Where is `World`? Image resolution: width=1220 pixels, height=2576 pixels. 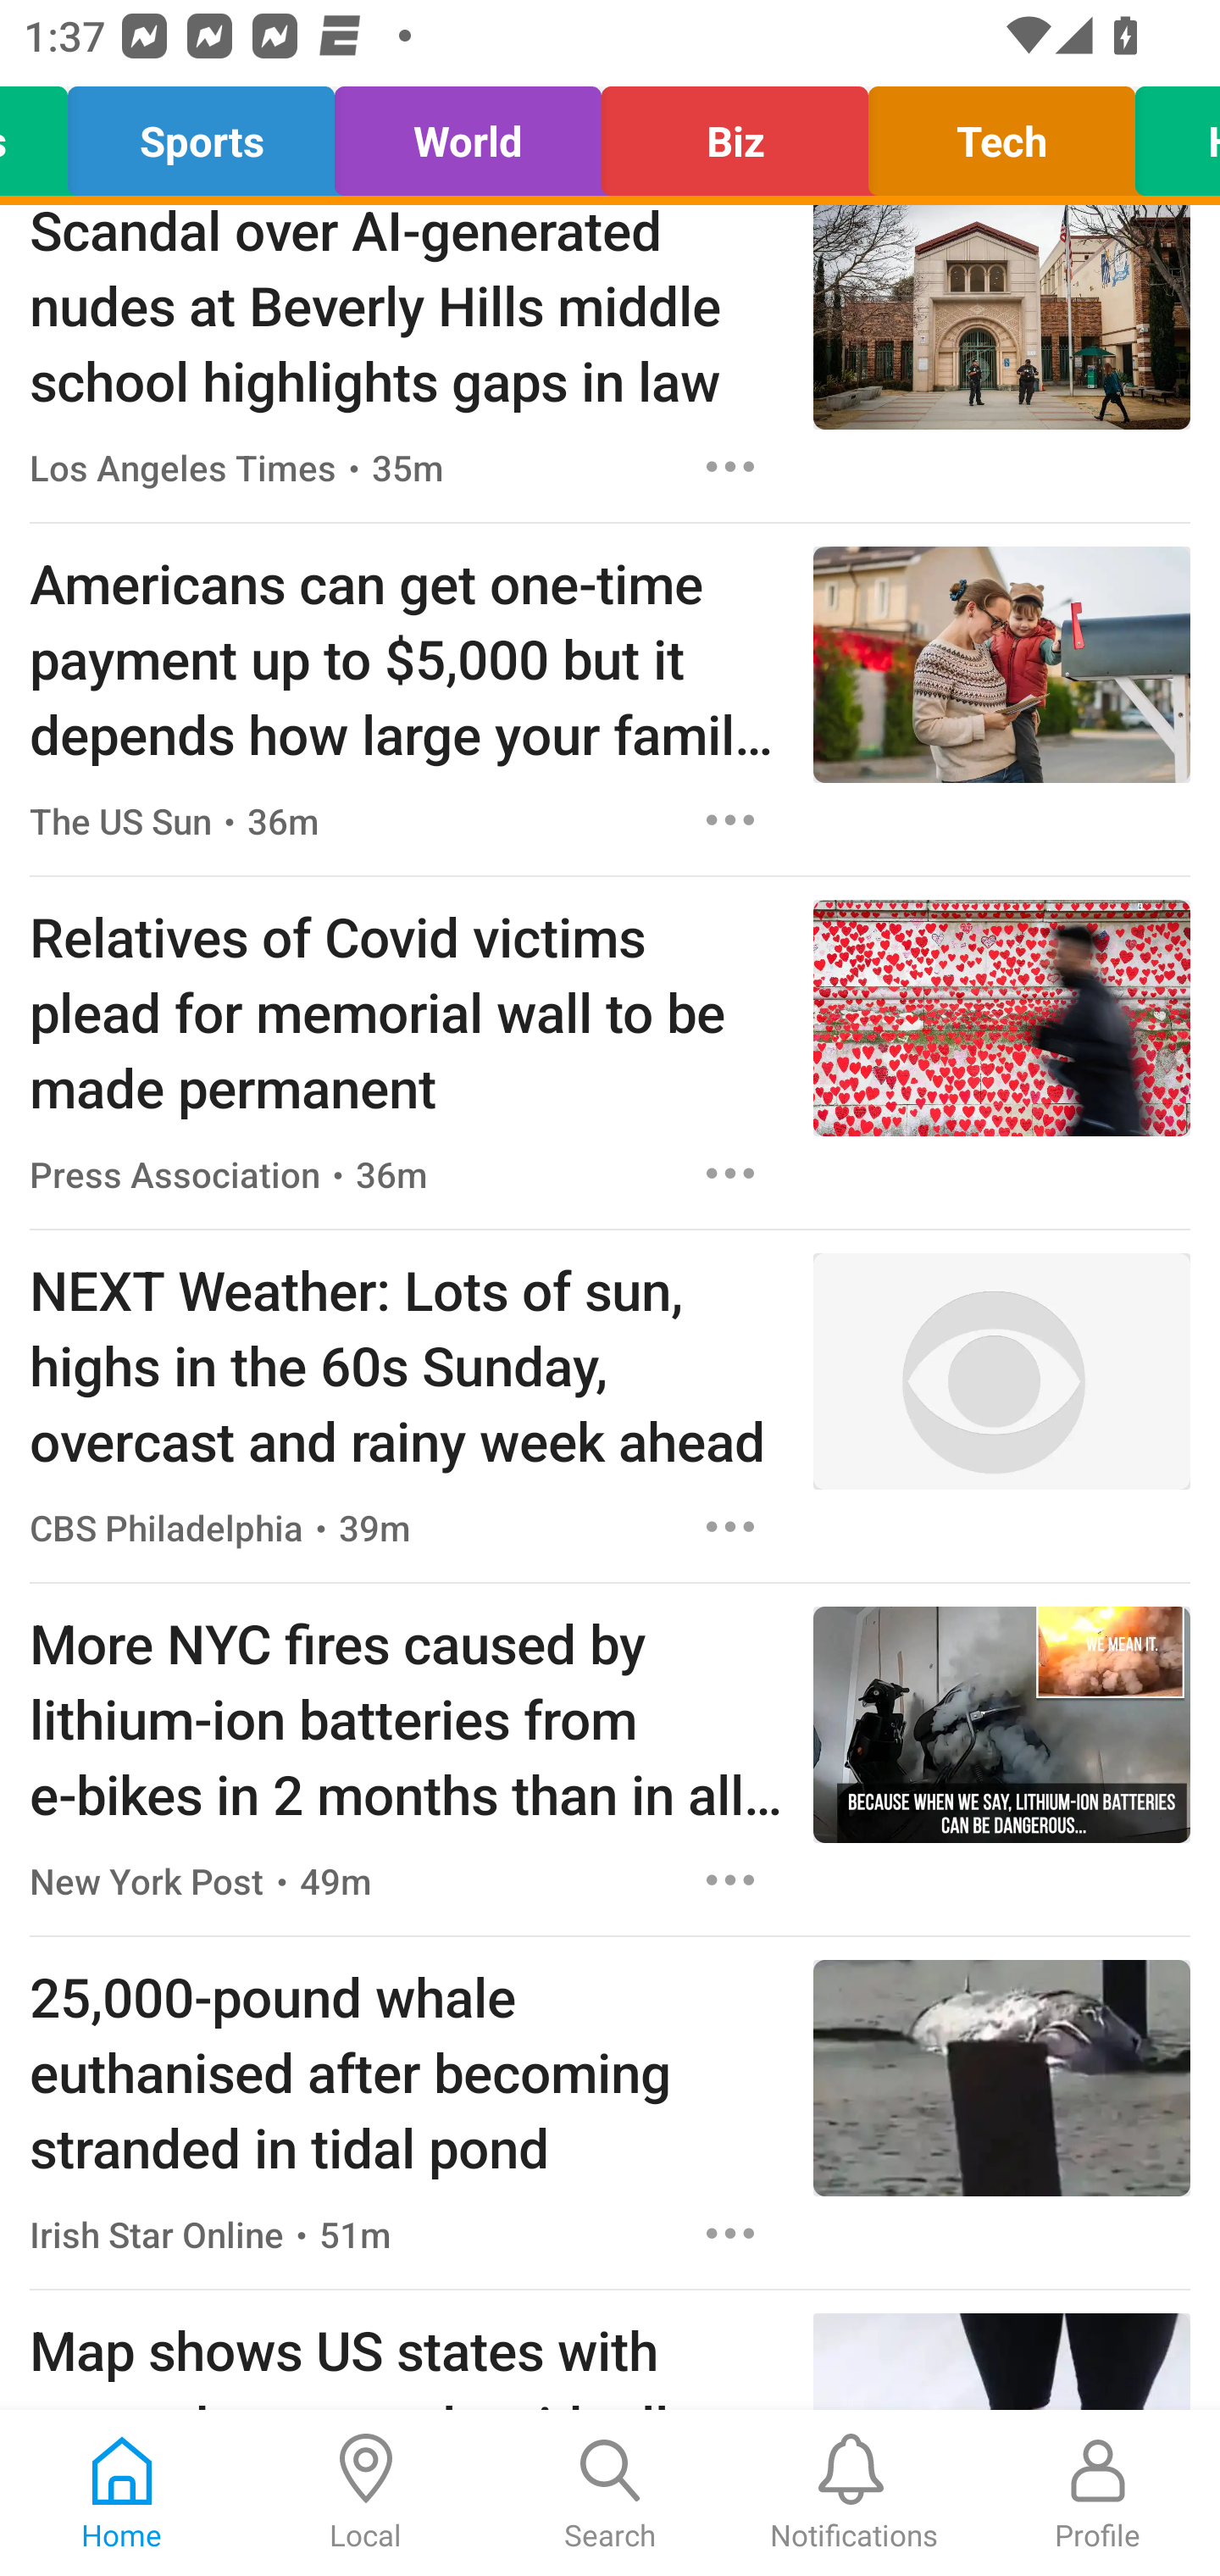 World is located at coordinates (468, 134).